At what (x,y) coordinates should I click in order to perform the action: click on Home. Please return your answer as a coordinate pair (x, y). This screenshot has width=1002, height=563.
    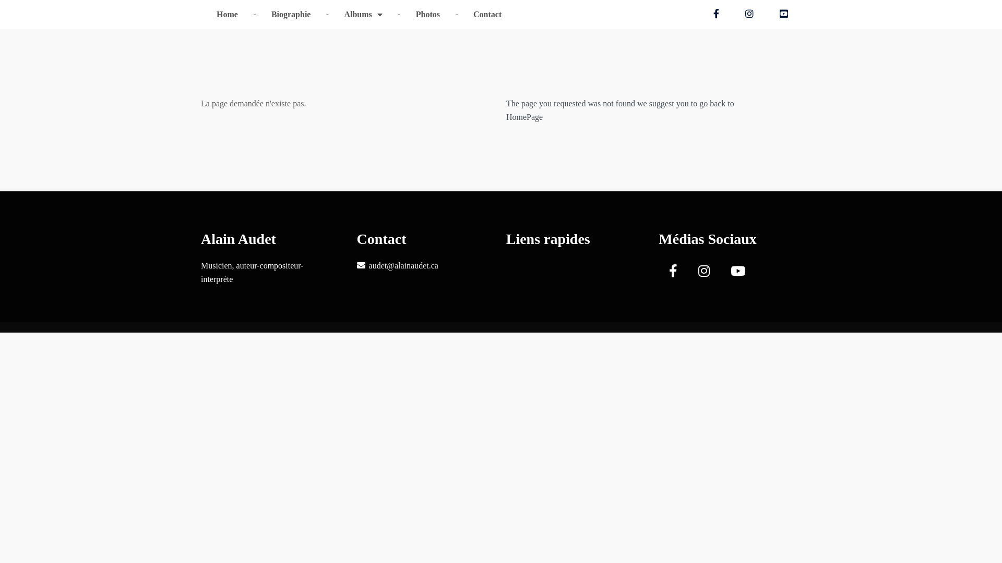
    Looking at the image, I should click on (228, 15).